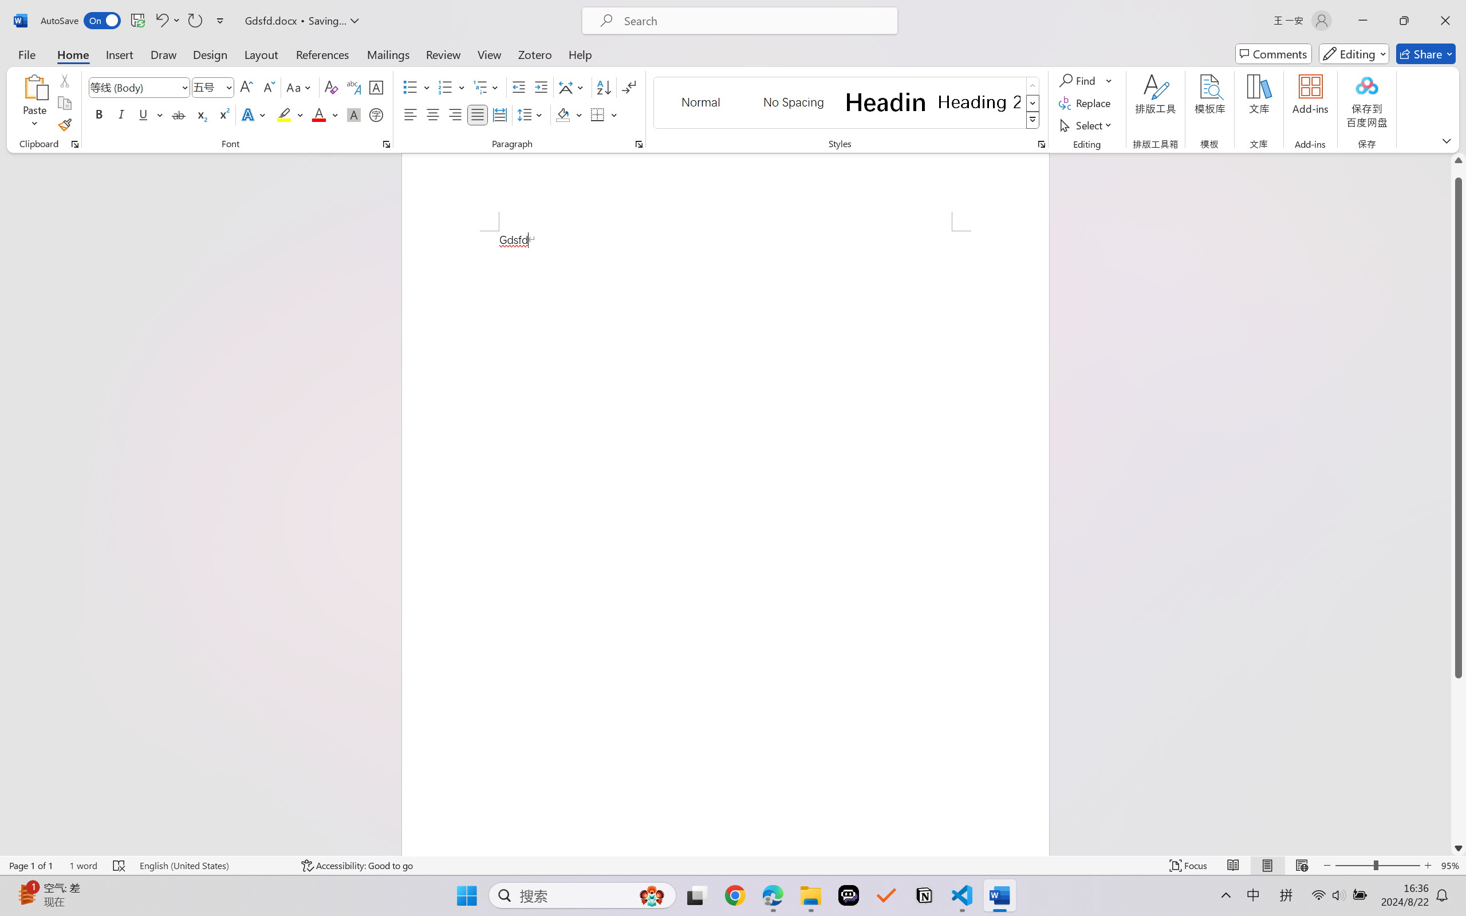  What do you see at coordinates (1087, 125) in the screenshot?
I see `Select` at bounding box center [1087, 125].